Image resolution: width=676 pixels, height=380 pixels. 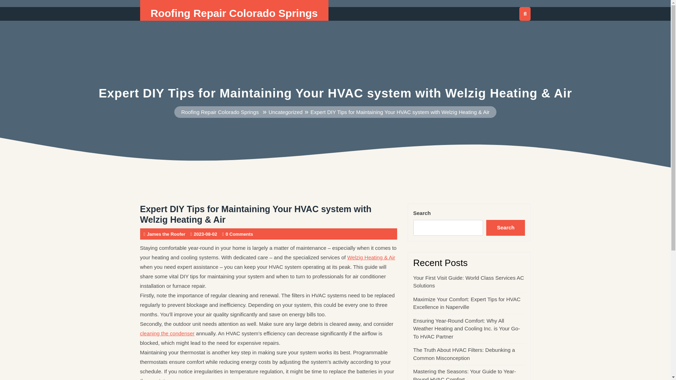 I want to click on Your First Visit Guide: World Class Services AC Solutions, so click(x=469, y=281).